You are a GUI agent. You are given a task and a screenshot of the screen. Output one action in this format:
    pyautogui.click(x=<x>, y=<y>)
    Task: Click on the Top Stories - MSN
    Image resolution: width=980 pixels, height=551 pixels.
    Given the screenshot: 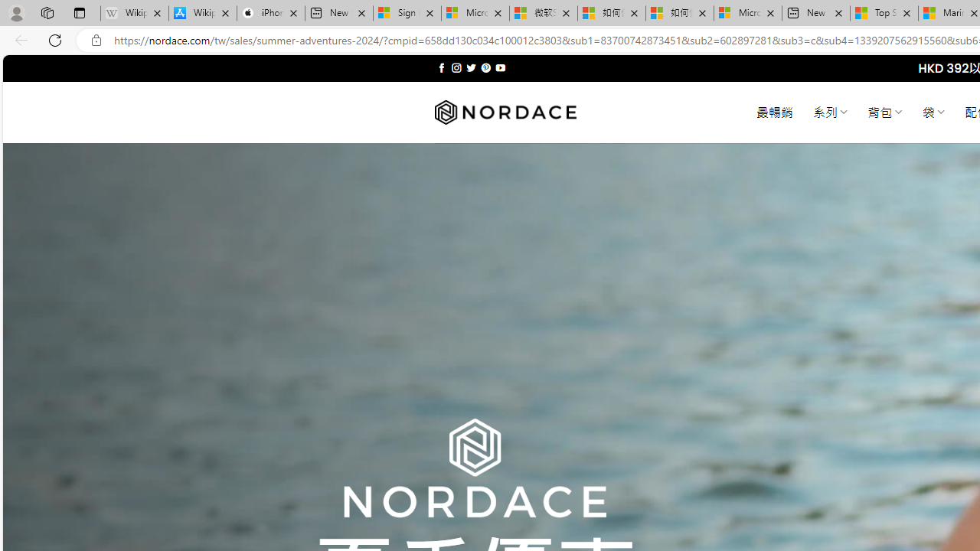 What is the action you would take?
    pyautogui.click(x=884, y=14)
    